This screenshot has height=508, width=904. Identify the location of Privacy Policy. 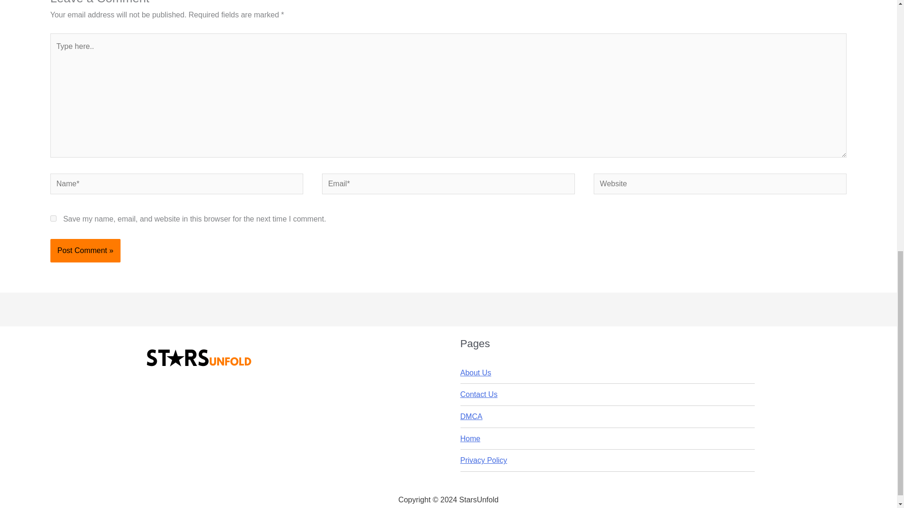
(484, 460).